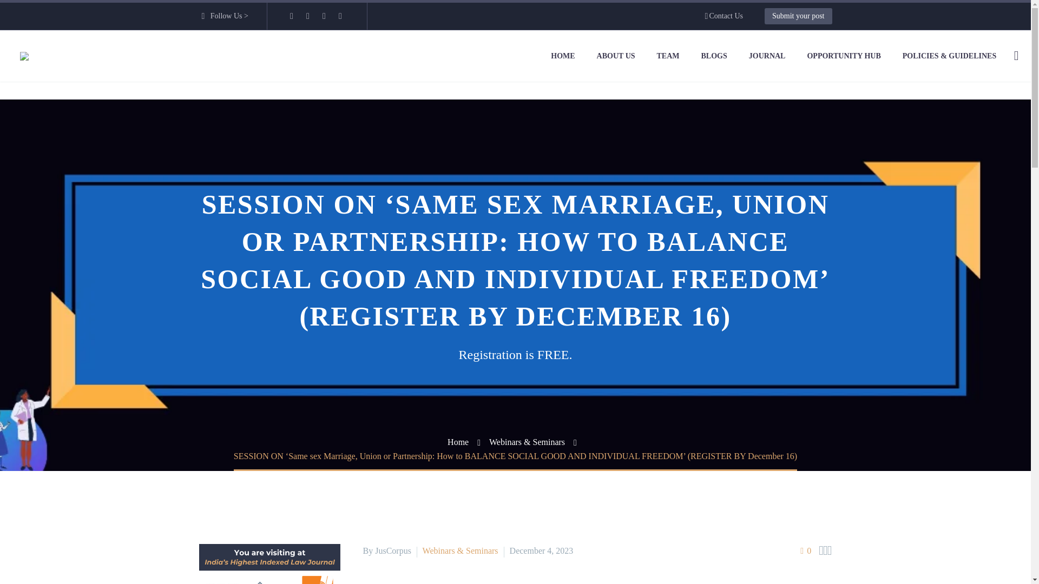 This screenshot has width=1039, height=584. What do you see at coordinates (324, 16) in the screenshot?
I see `Instagram` at bounding box center [324, 16].